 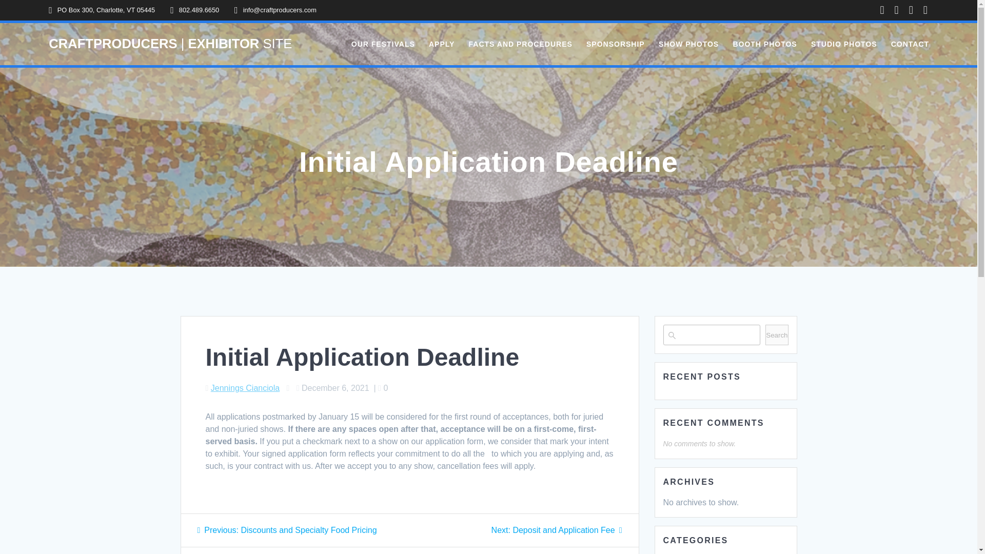 I want to click on APPLY, so click(x=441, y=44).